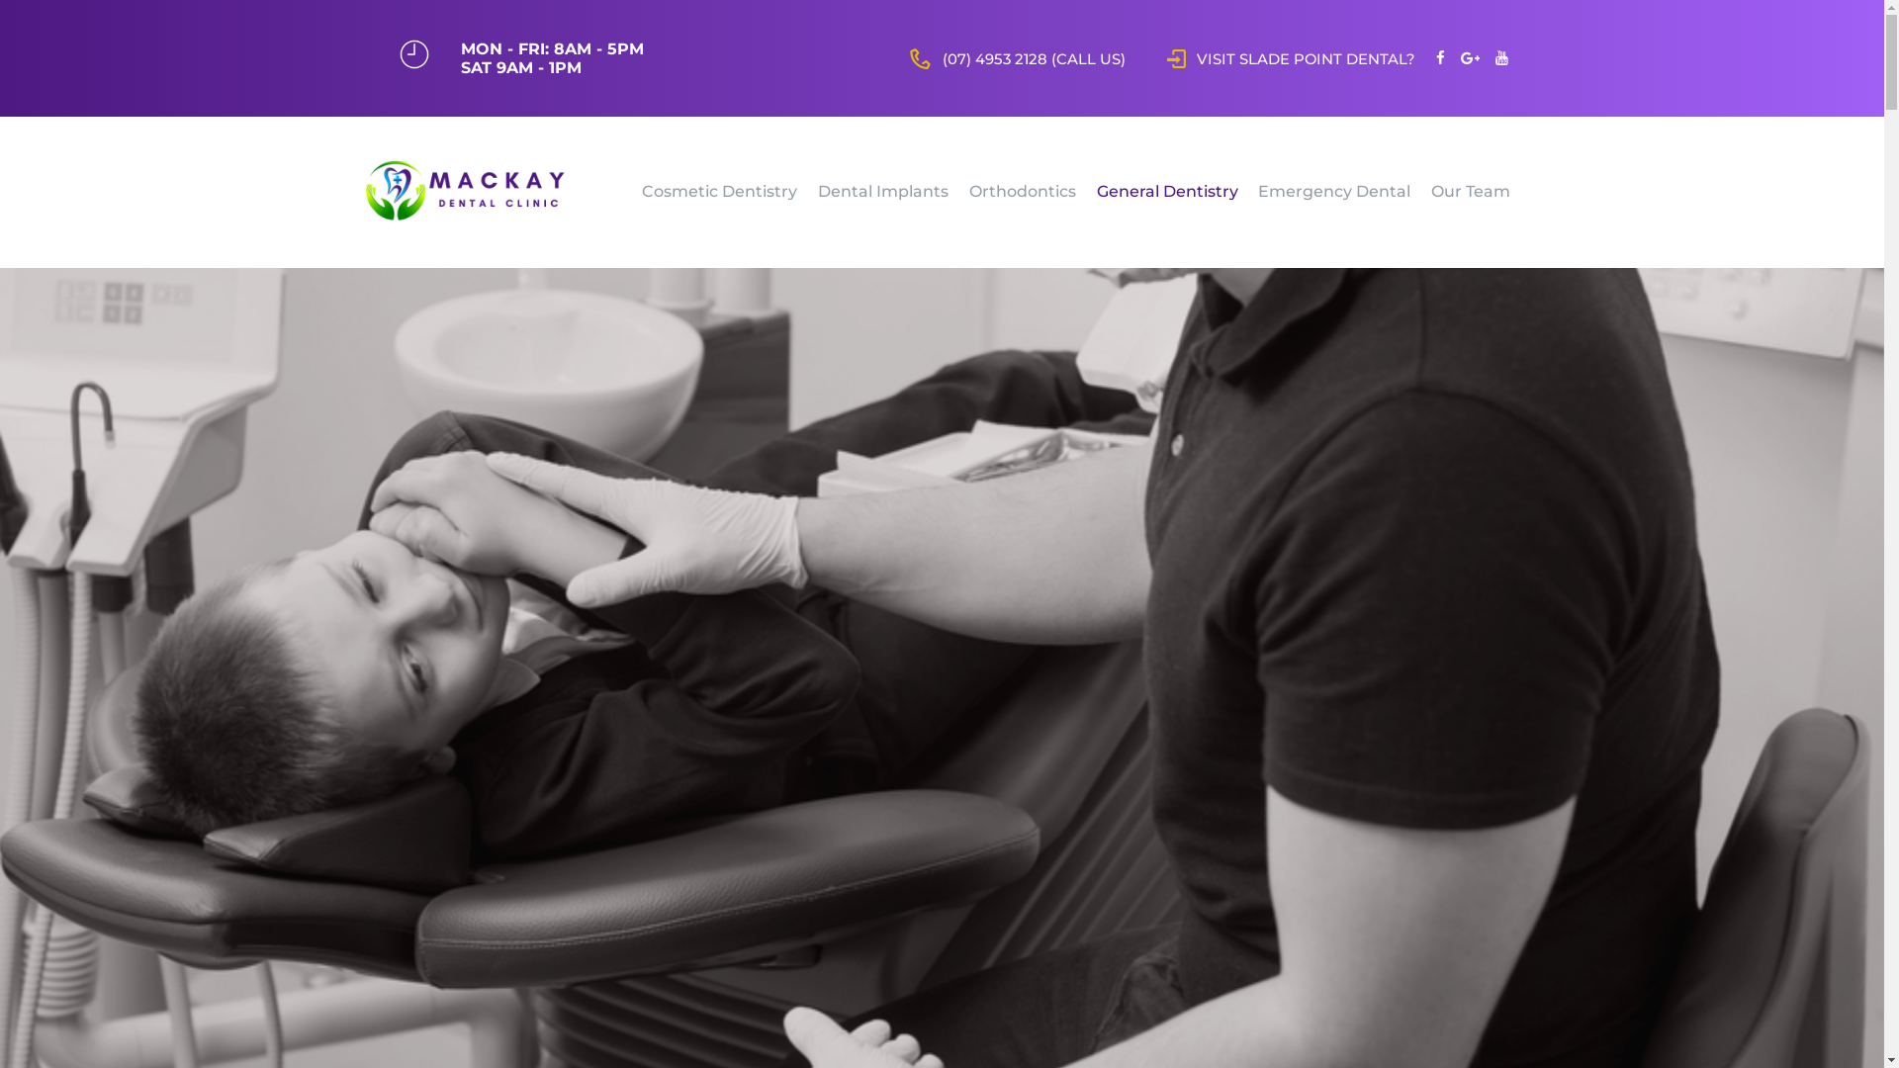 This screenshot has height=1068, width=1899. What do you see at coordinates (720, 192) in the screenshot?
I see `Cosmetic Dentistry` at bounding box center [720, 192].